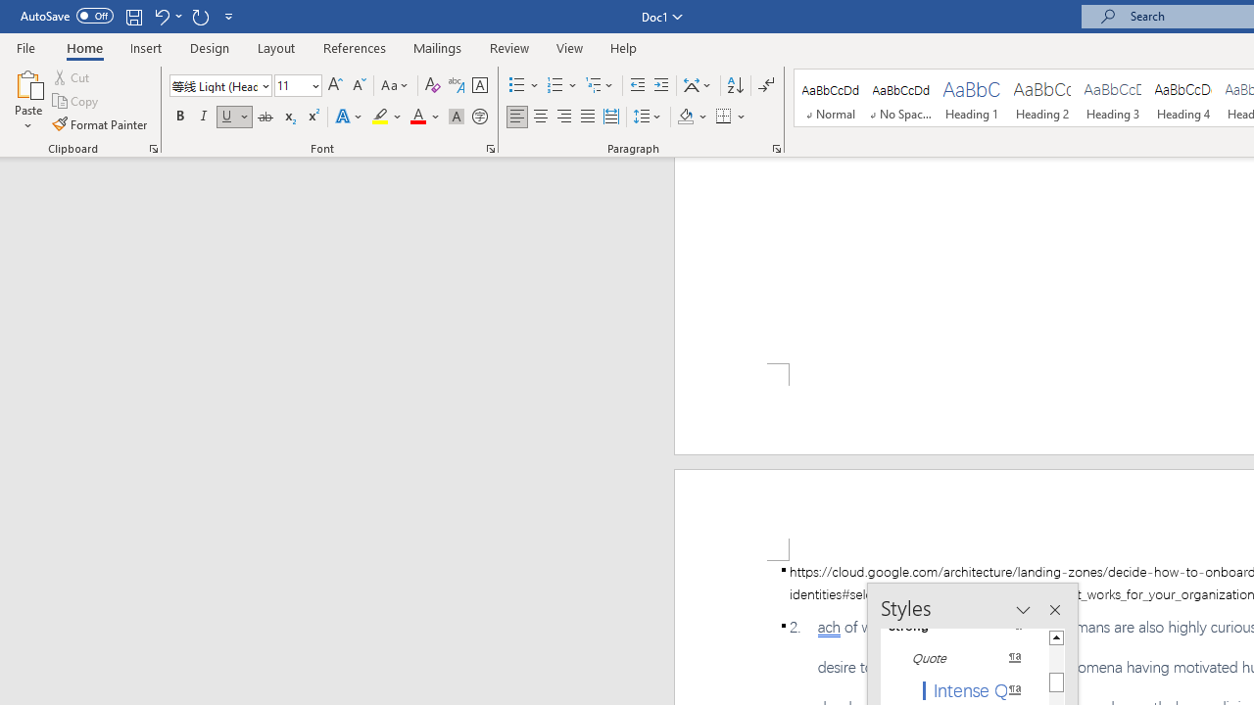 This screenshot has width=1254, height=705. Describe the element at coordinates (587, 117) in the screenshot. I see `Justify` at that location.